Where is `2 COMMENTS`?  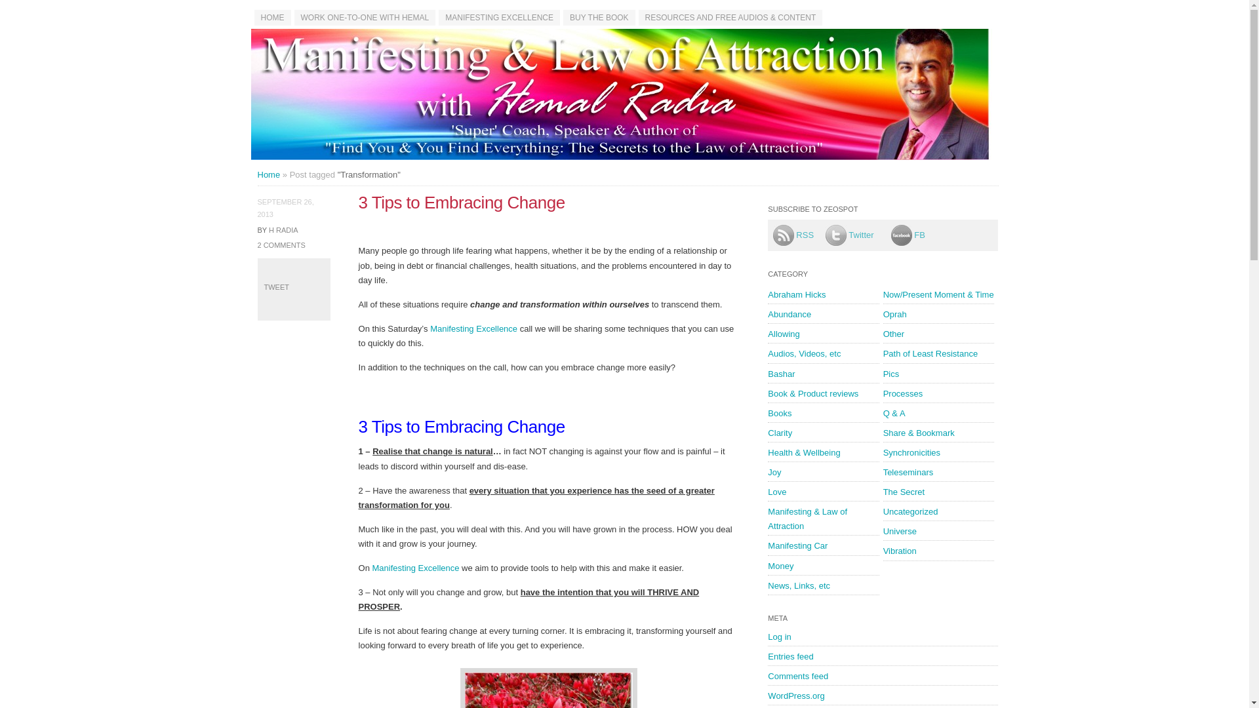
2 COMMENTS is located at coordinates (281, 245).